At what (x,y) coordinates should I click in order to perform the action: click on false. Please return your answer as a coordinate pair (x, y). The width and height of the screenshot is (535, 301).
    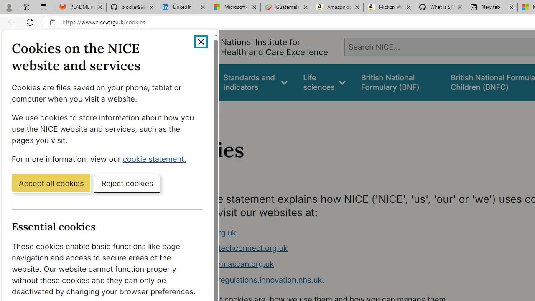
    Looking at the image, I should click on (398, 82).